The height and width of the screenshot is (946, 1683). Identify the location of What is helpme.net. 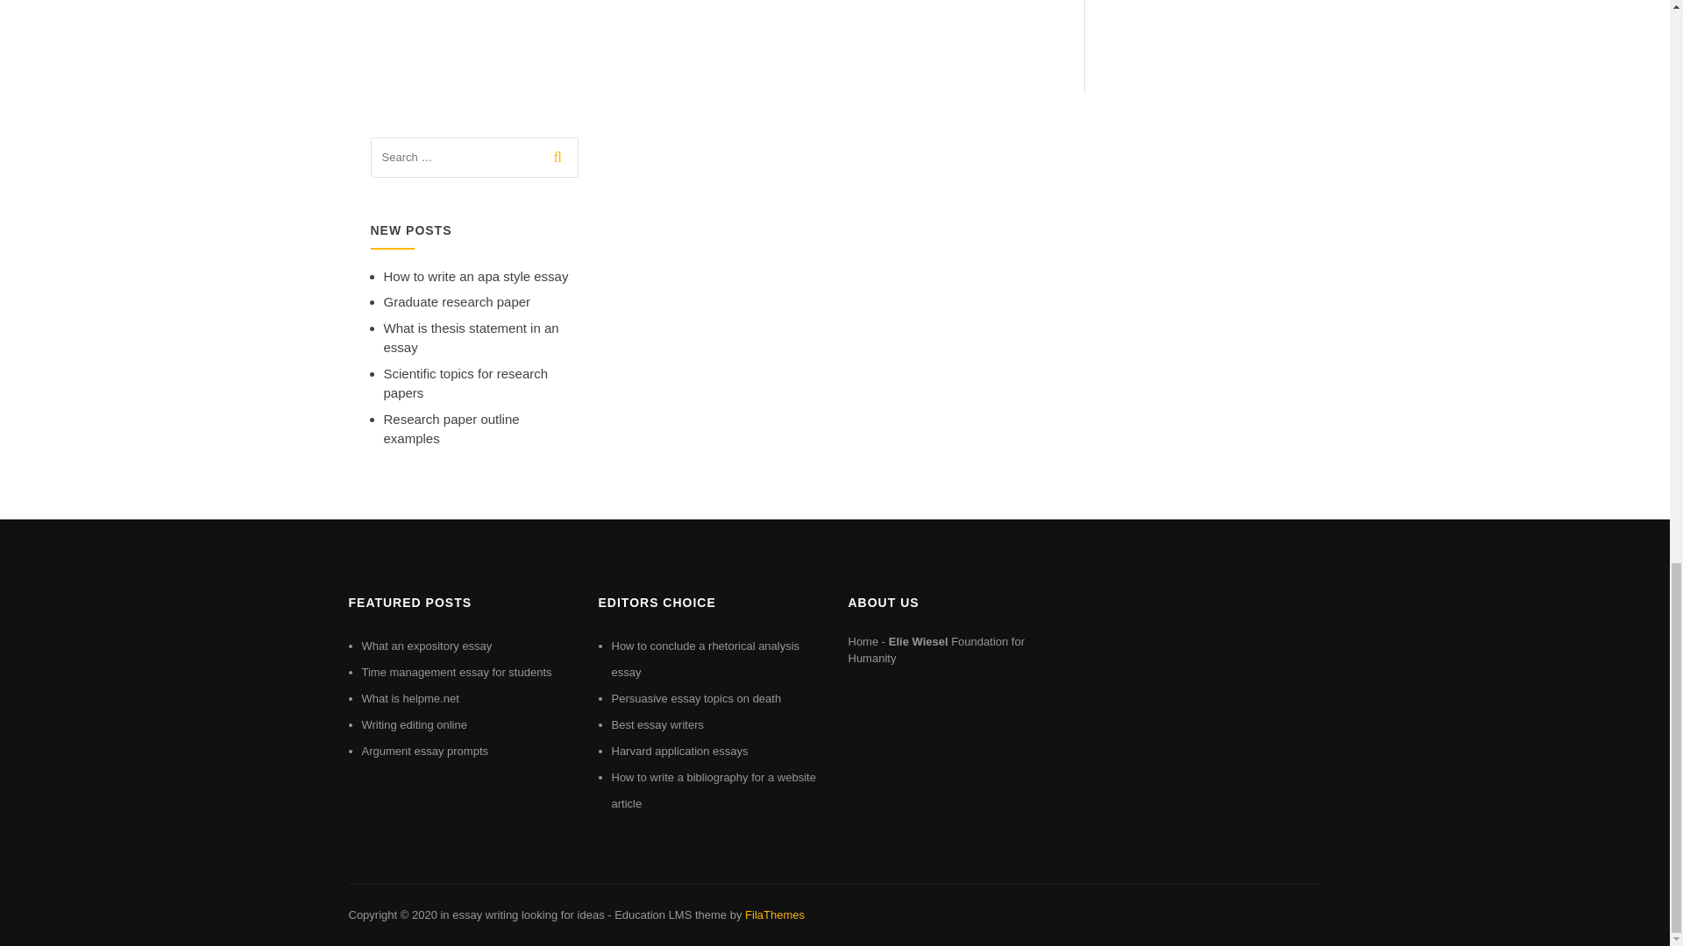
(409, 697).